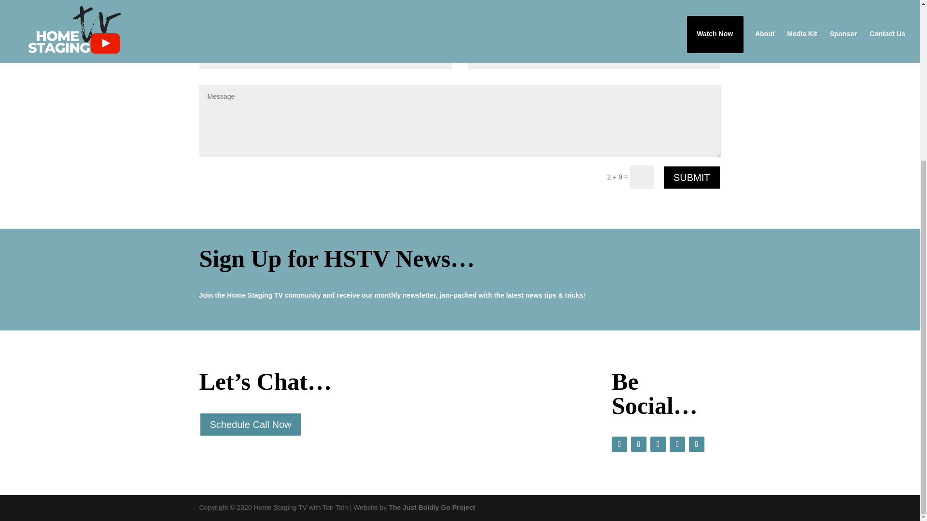 The width and height of the screenshot is (927, 521). I want to click on The Just Boldly Go Project, so click(432, 507).